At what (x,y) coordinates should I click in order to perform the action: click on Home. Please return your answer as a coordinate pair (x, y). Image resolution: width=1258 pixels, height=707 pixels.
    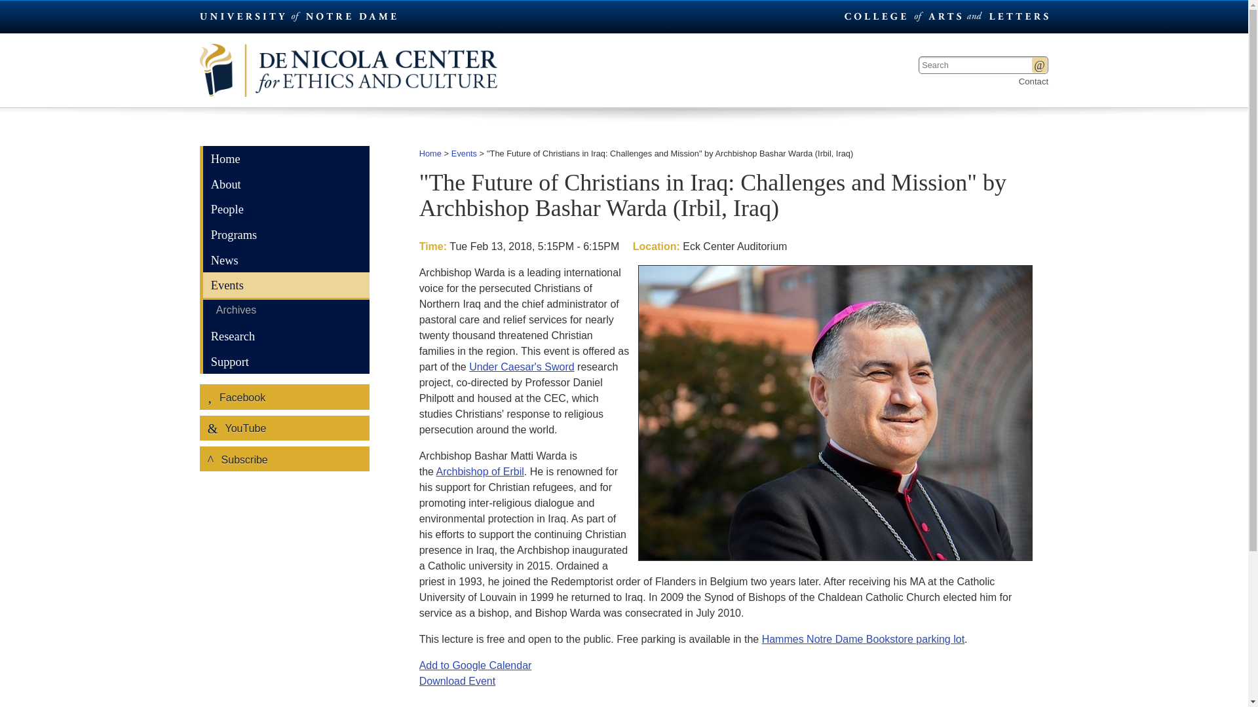
    Looking at the image, I should click on (430, 153).